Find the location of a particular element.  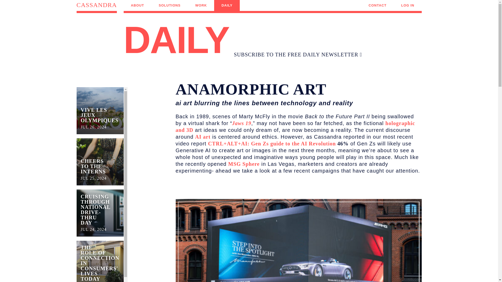

LOG IN is located at coordinates (100, 162).